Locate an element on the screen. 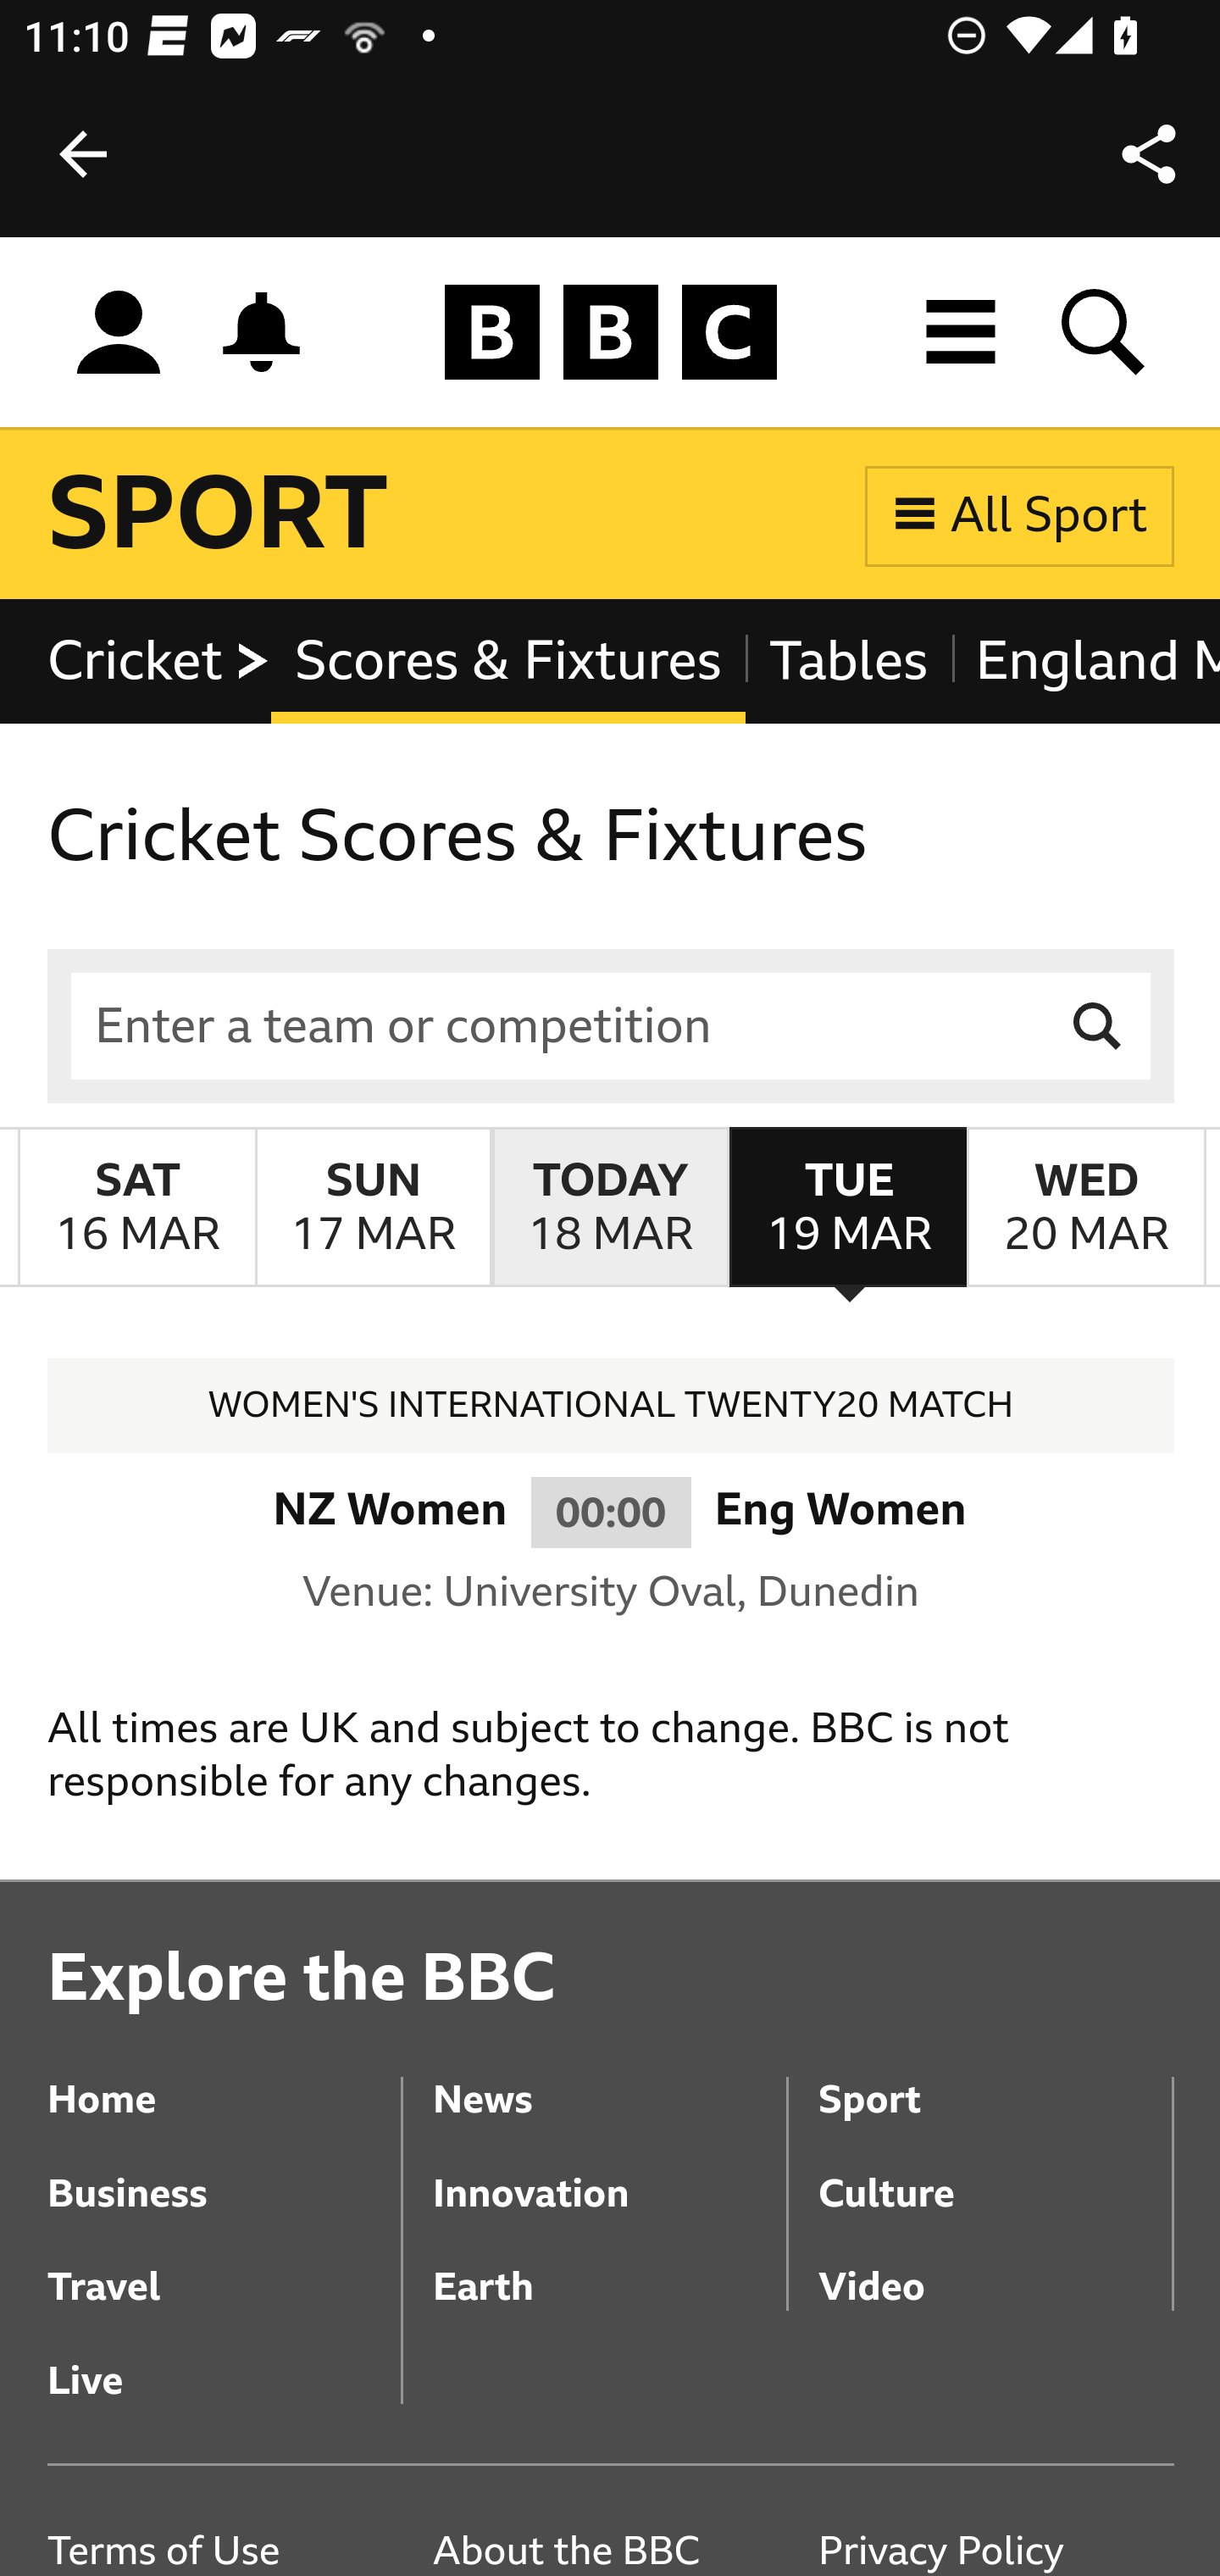 Image resolution: width=1220 pixels, height=2576 pixels. Travel is located at coordinates (225, 2264).